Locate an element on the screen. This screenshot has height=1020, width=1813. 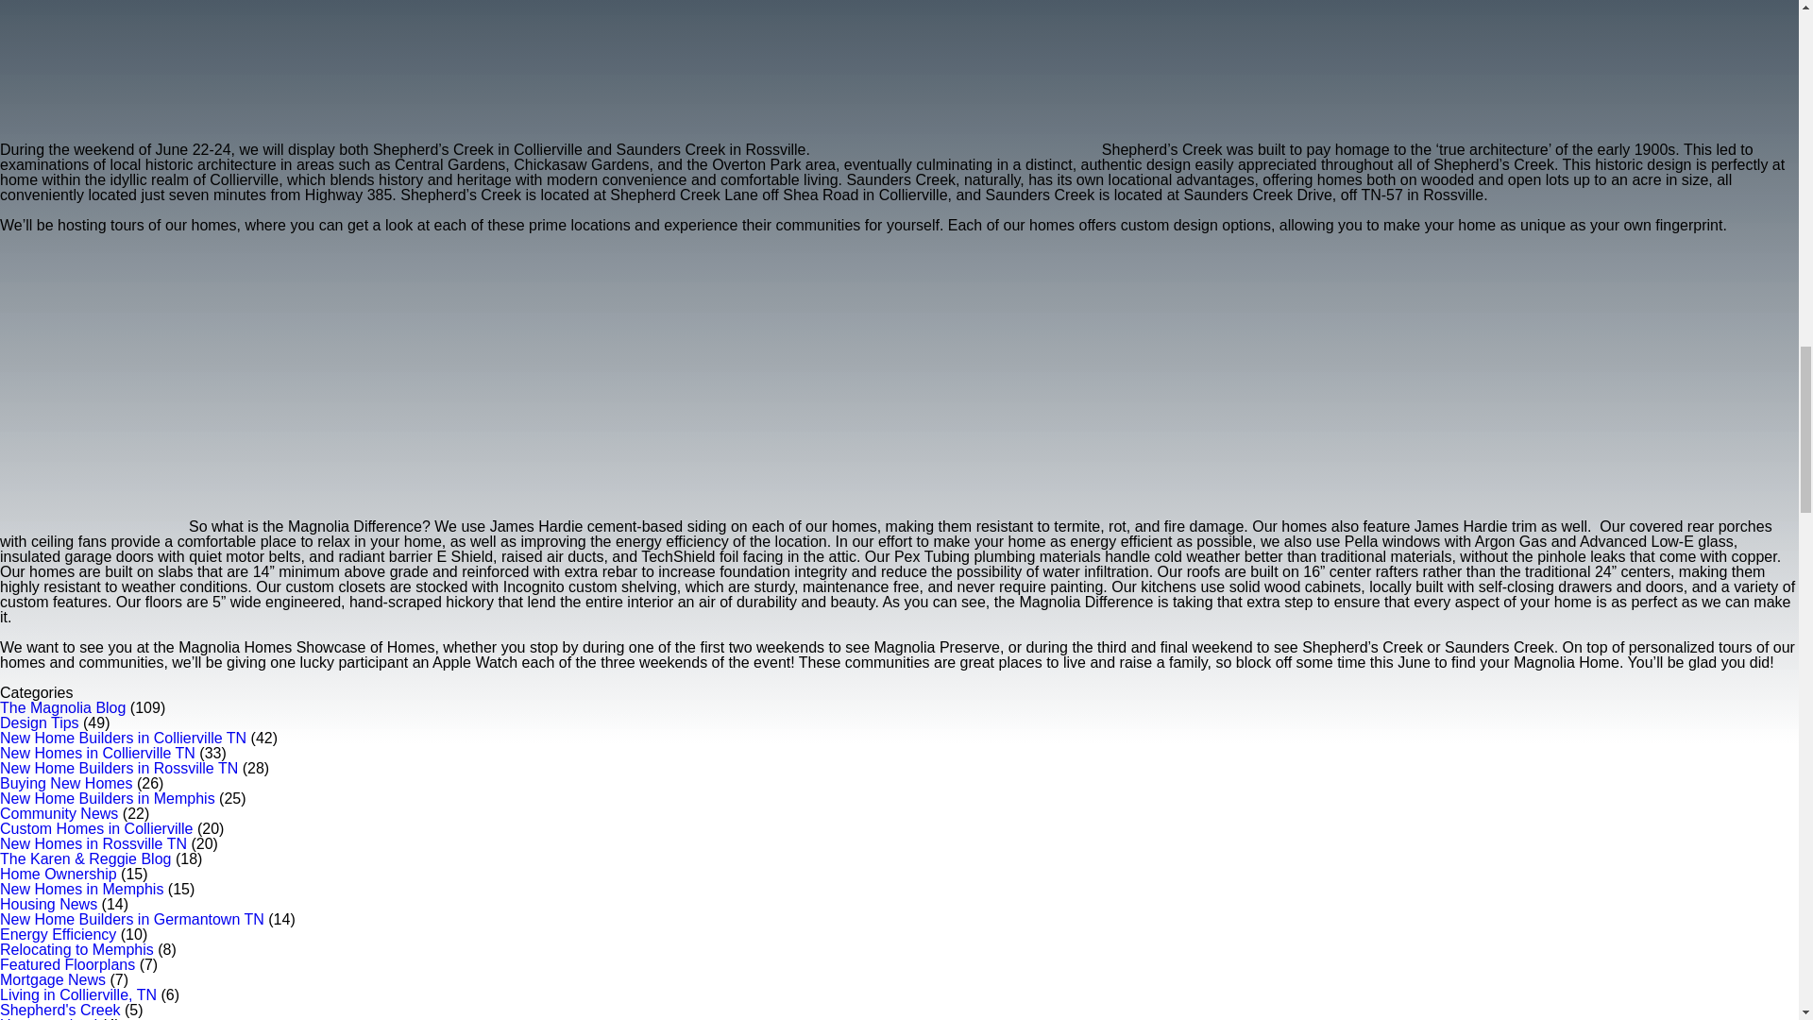
New Home Builders in Memphis is located at coordinates (108, 799).